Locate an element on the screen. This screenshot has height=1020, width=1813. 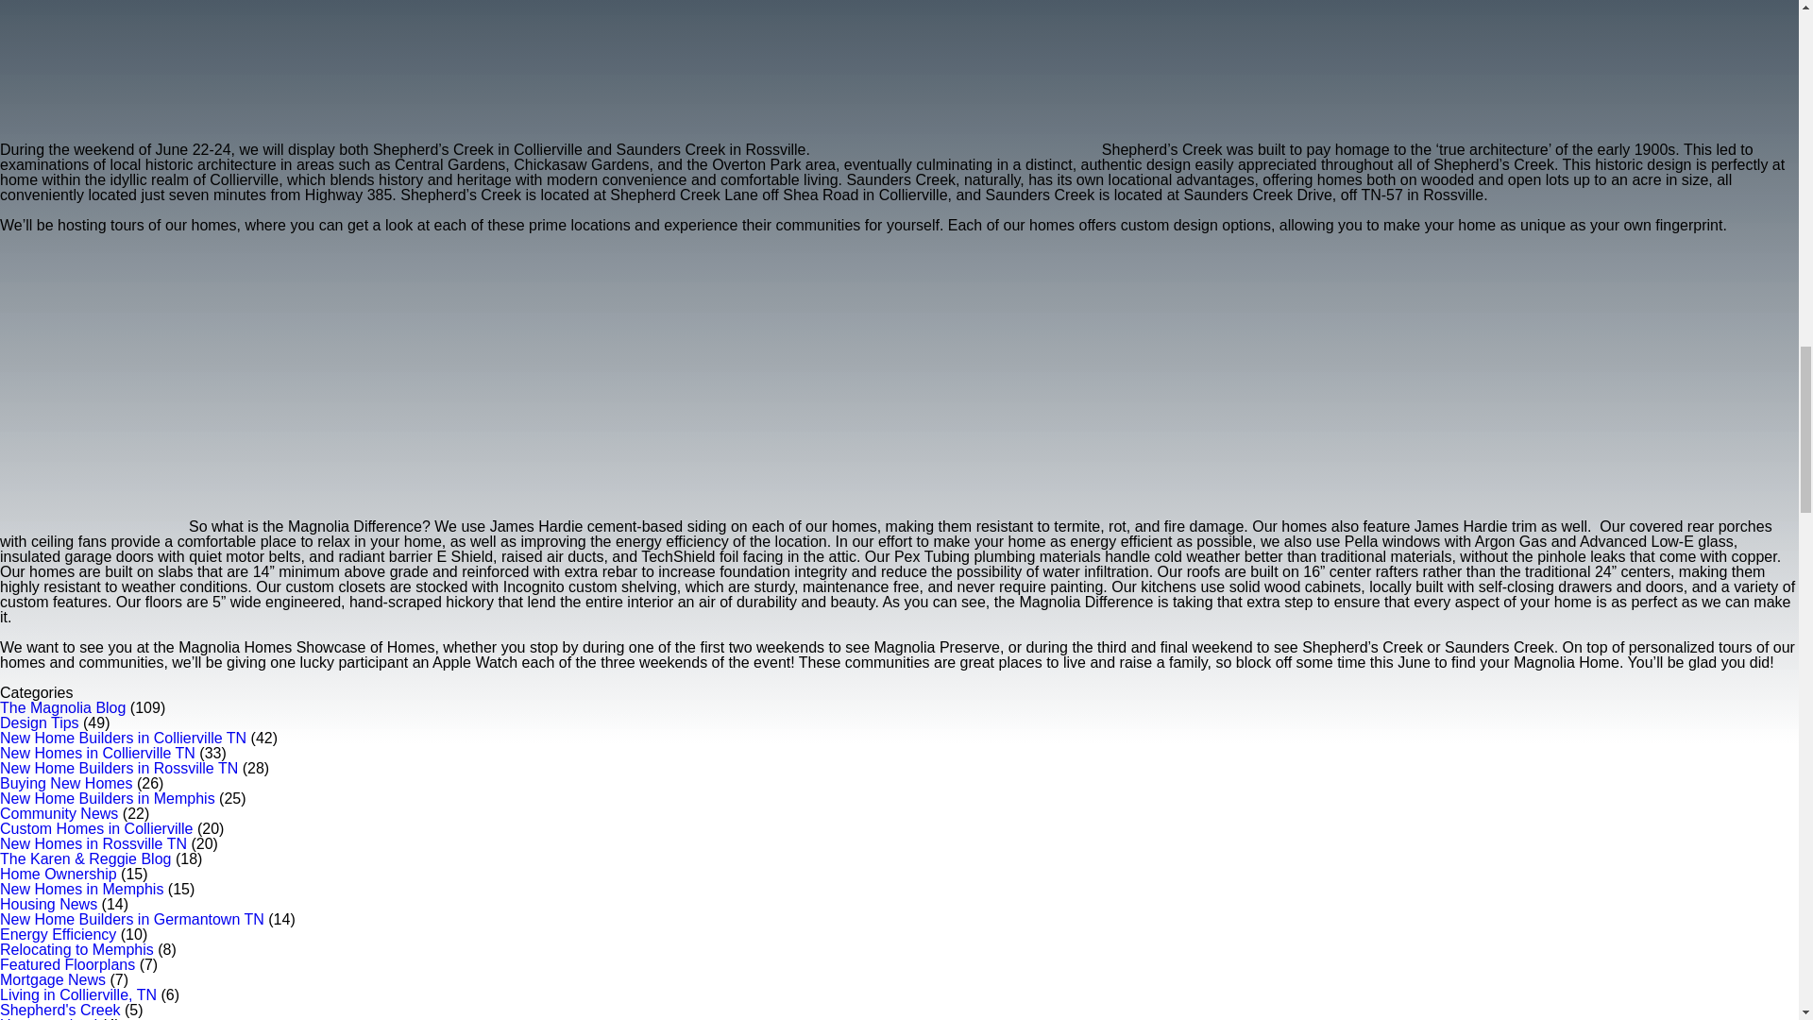
New Home Builders in Memphis is located at coordinates (108, 799).